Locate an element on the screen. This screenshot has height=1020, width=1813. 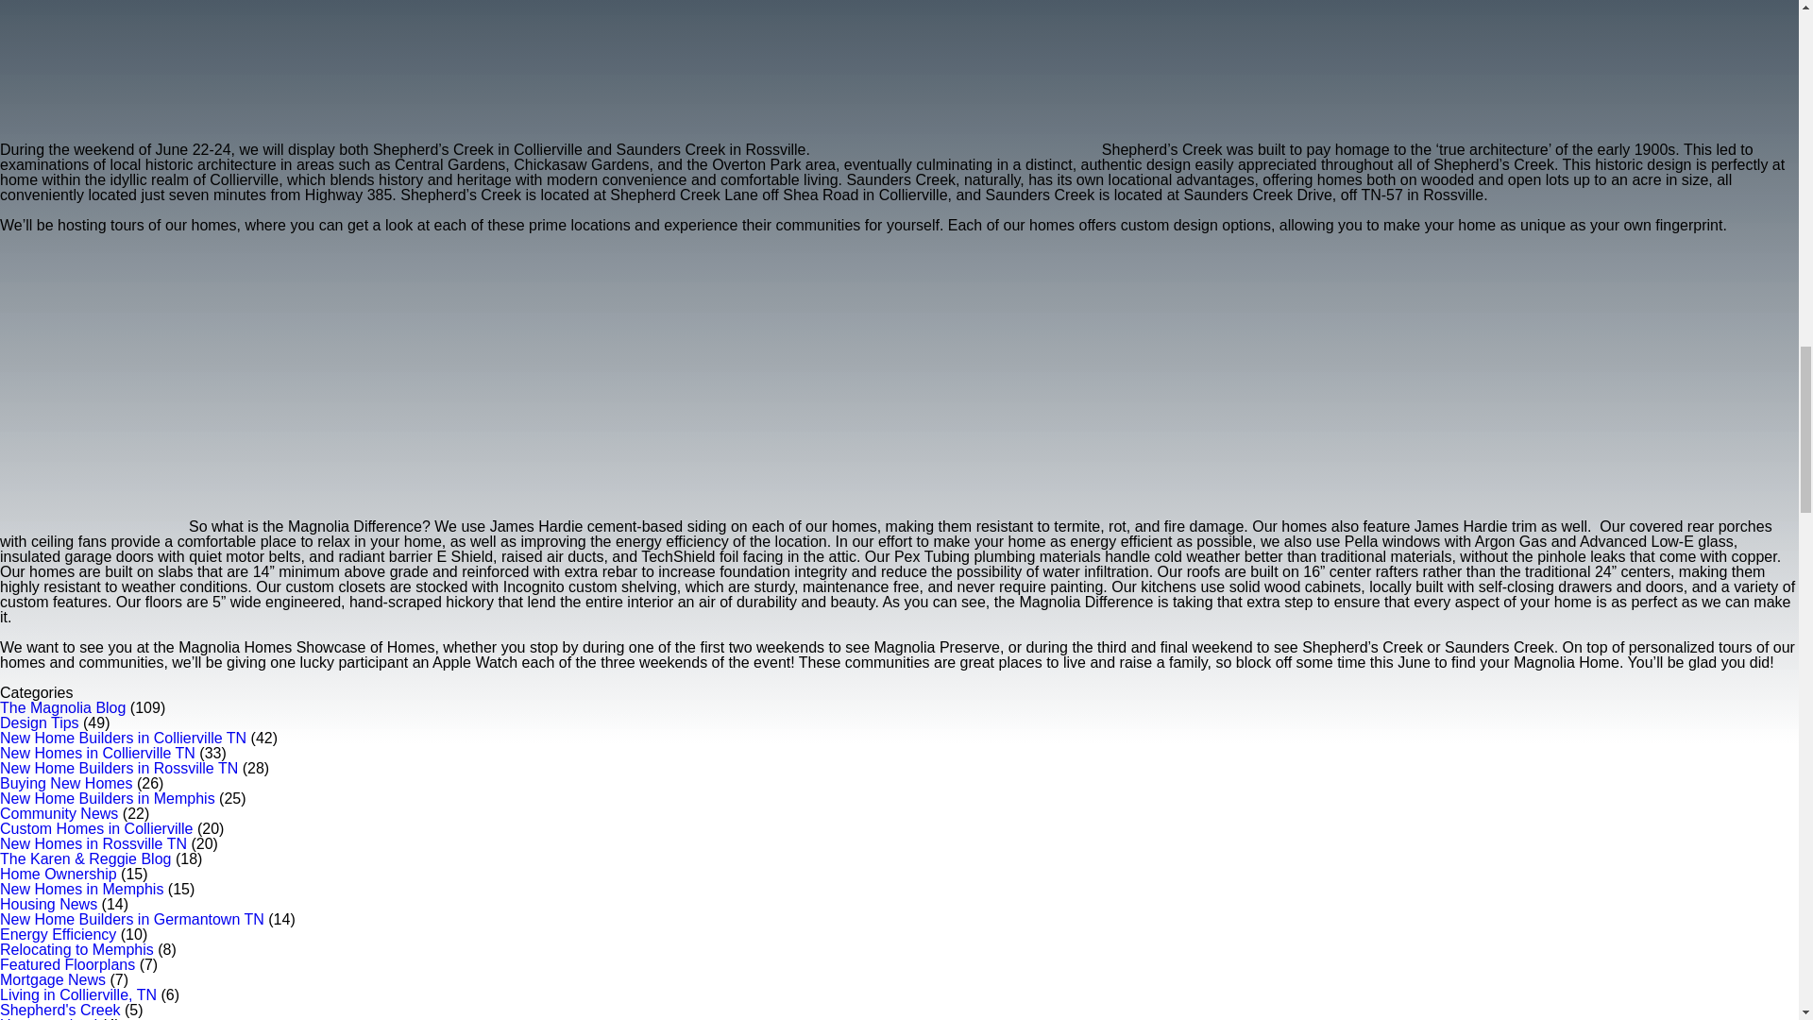
New Home Builders in Memphis is located at coordinates (108, 799).